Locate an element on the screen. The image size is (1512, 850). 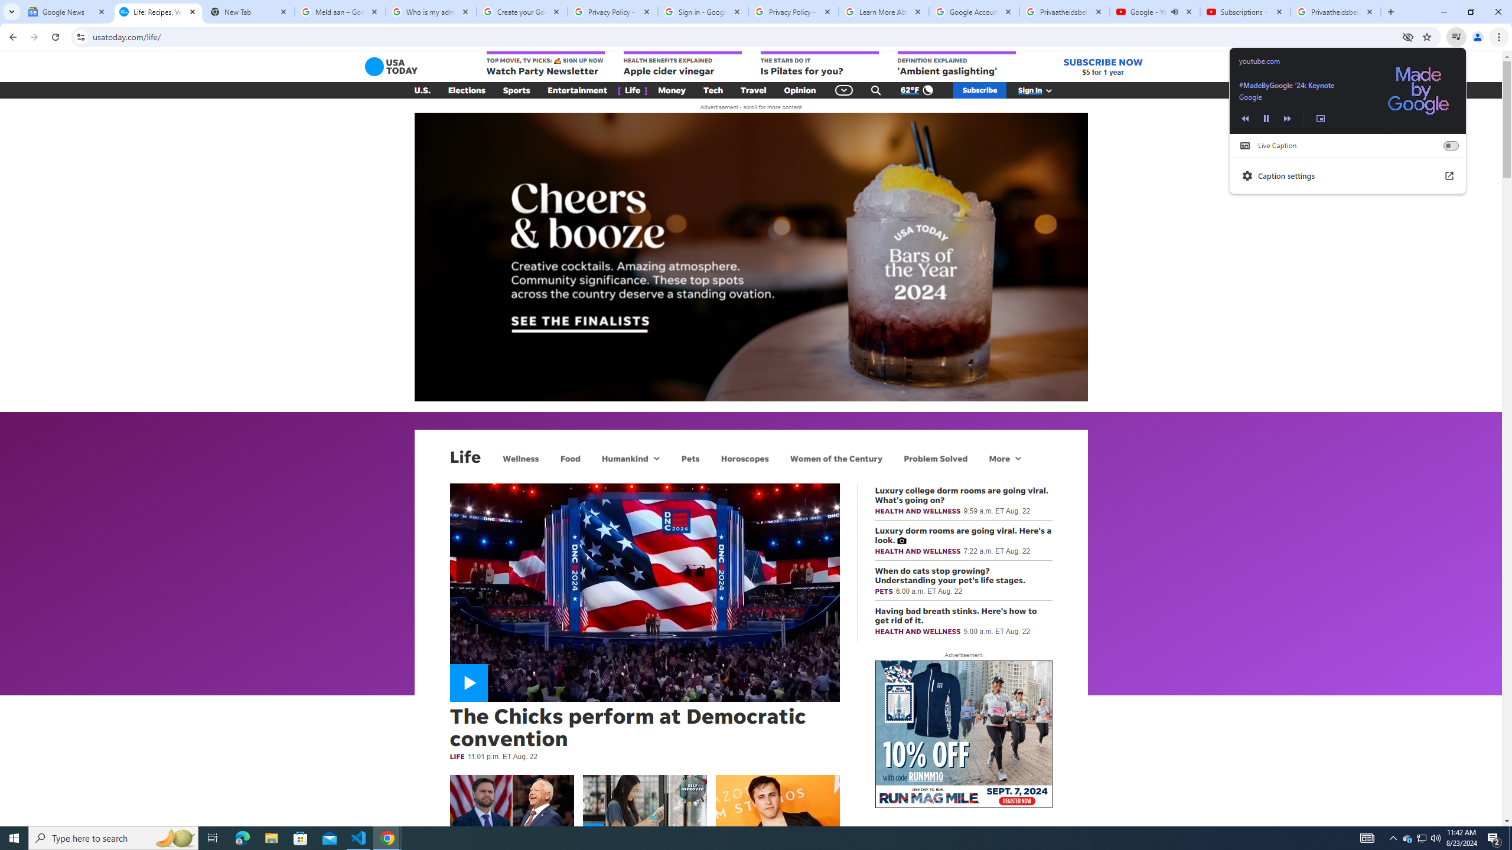
More Humankind navigation is located at coordinates (656, 458).